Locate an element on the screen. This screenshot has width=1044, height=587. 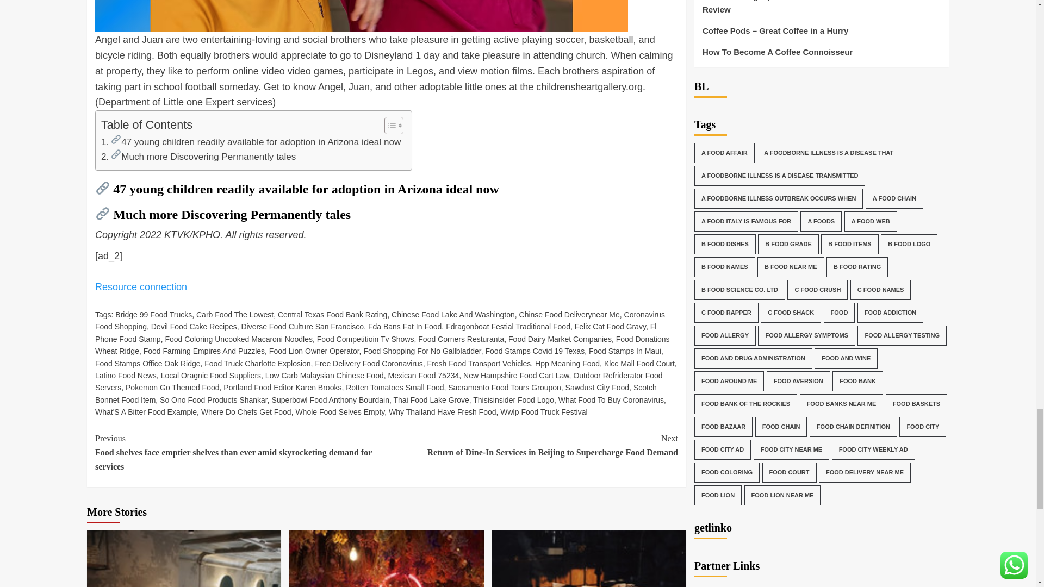
Coronavirus Food Shopping is located at coordinates (380, 321).